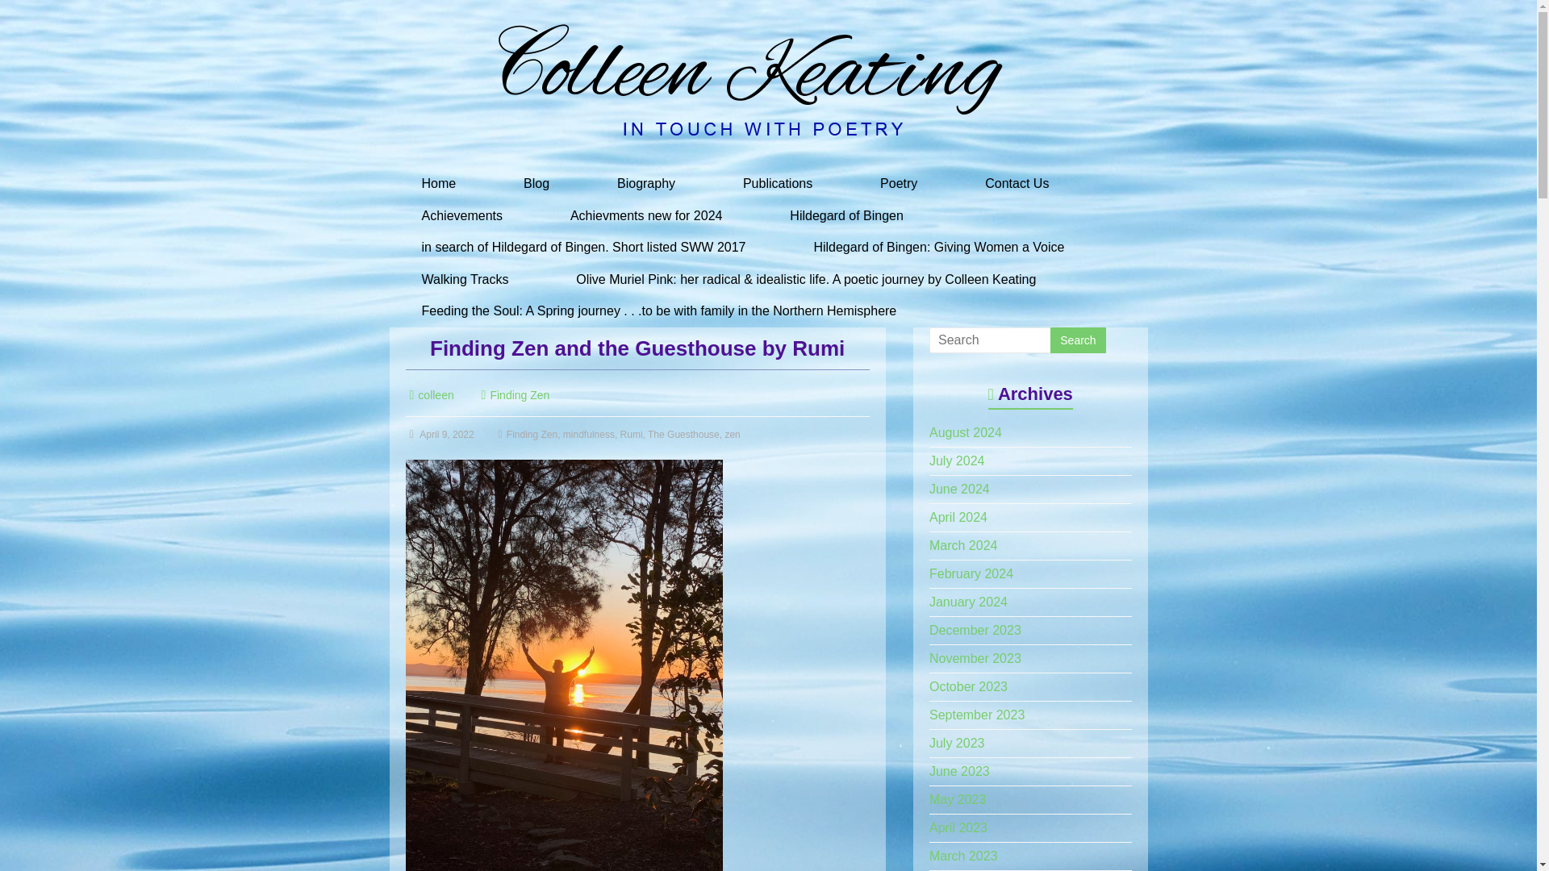  What do you see at coordinates (963, 545) in the screenshot?
I see `March 2024` at bounding box center [963, 545].